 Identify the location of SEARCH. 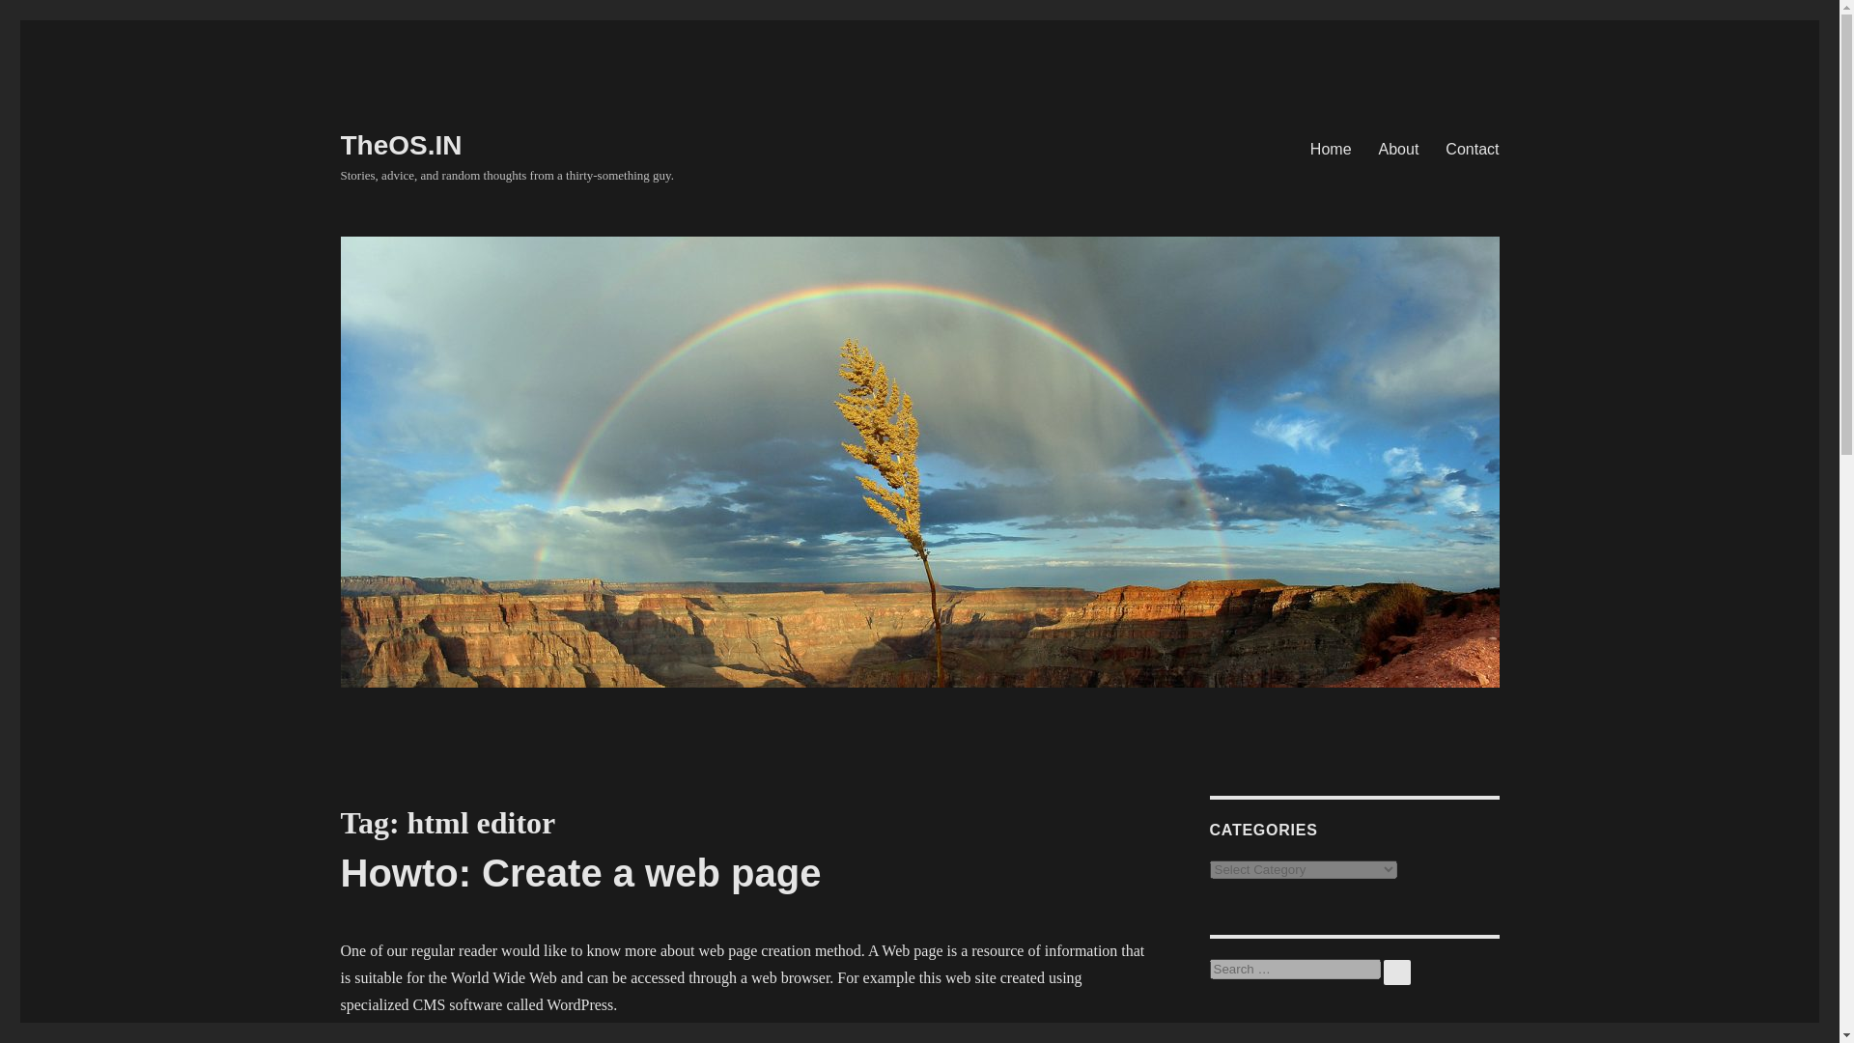
(1396, 972).